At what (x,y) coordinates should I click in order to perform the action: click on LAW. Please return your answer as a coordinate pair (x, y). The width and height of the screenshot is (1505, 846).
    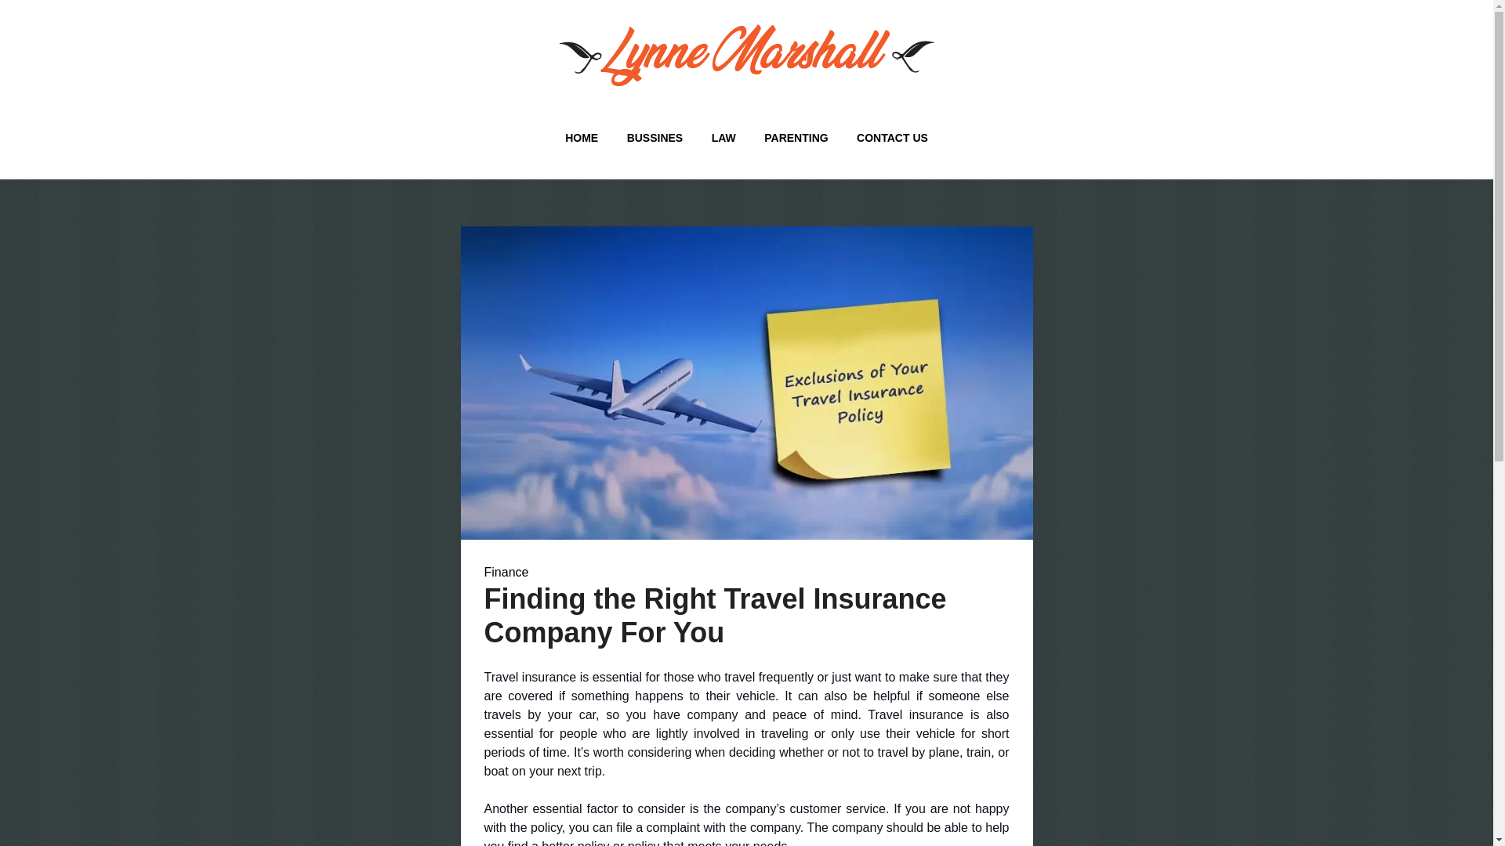
    Looking at the image, I should click on (723, 138).